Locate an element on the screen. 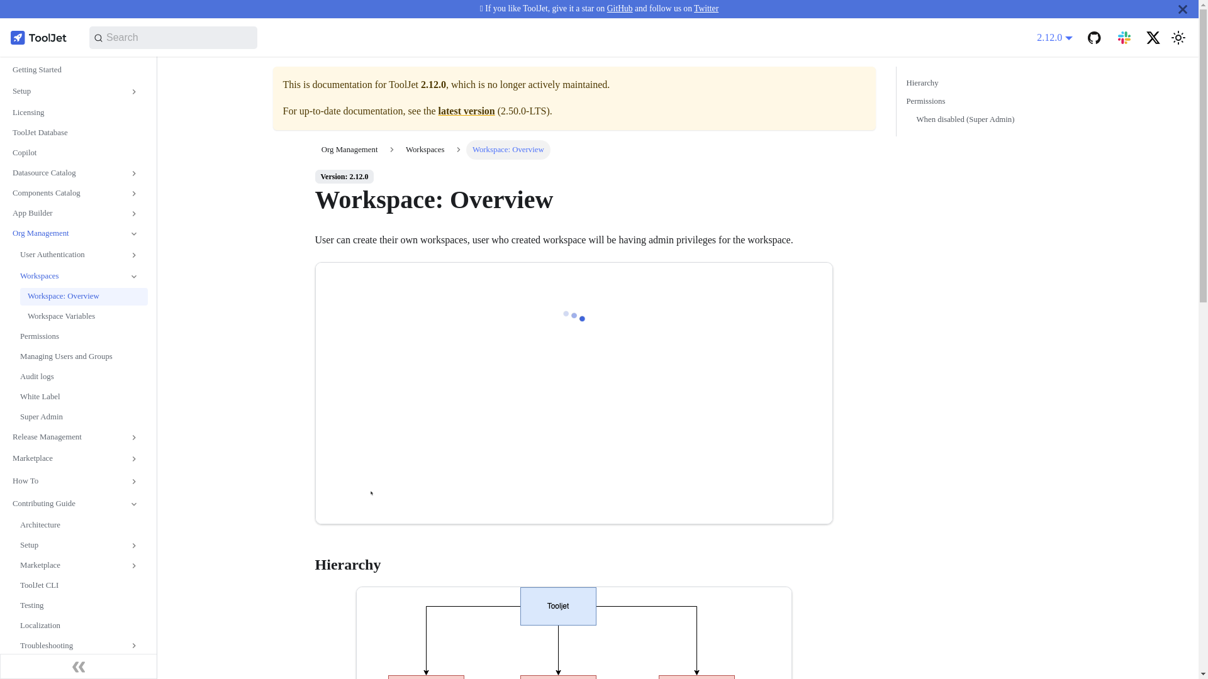  GitHub is located at coordinates (620, 8).